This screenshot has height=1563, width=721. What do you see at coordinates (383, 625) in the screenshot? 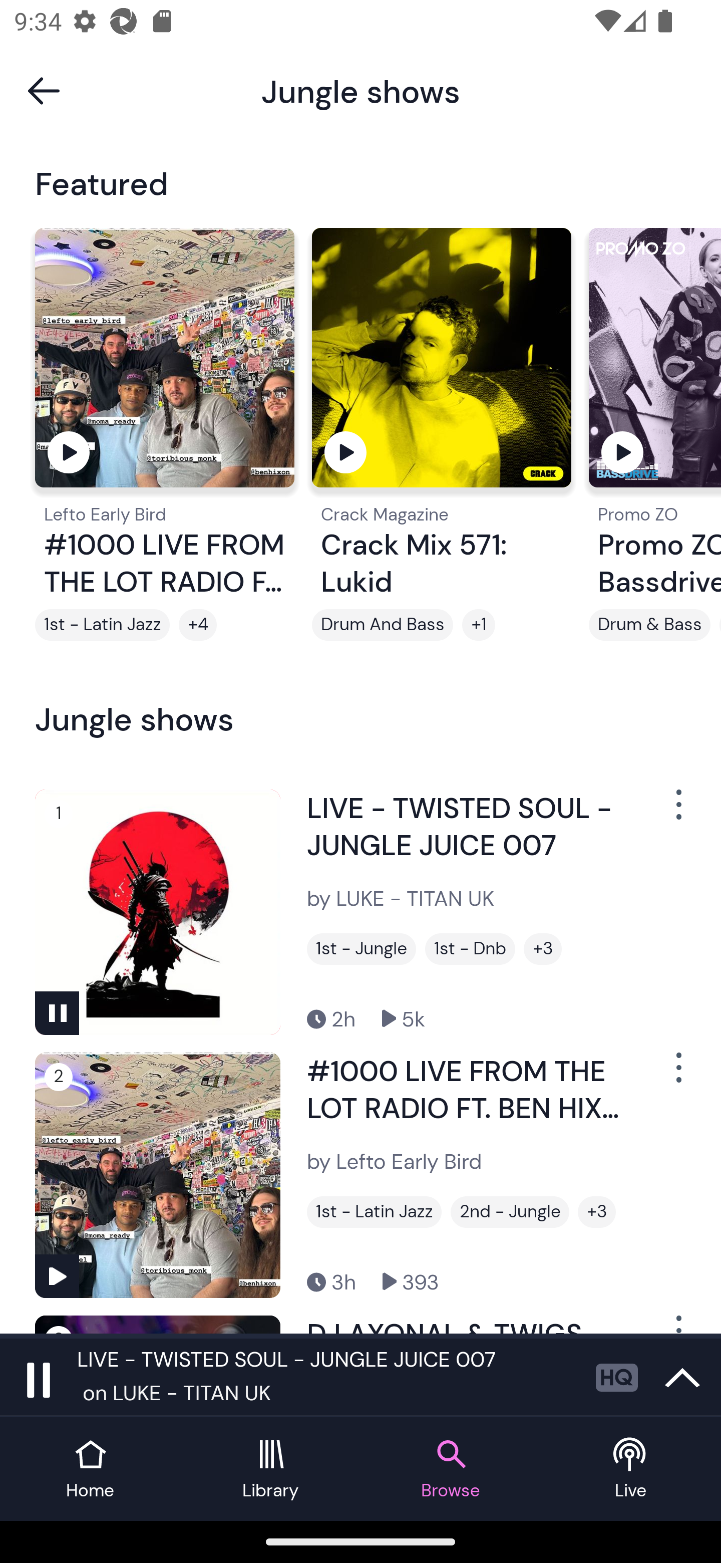
I see `Drum And Bass` at bounding box center [383, 625].